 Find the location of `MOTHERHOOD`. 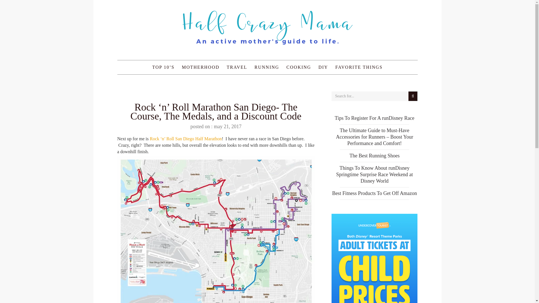

MOTHERHOOD is located at coordinates (200, 67).